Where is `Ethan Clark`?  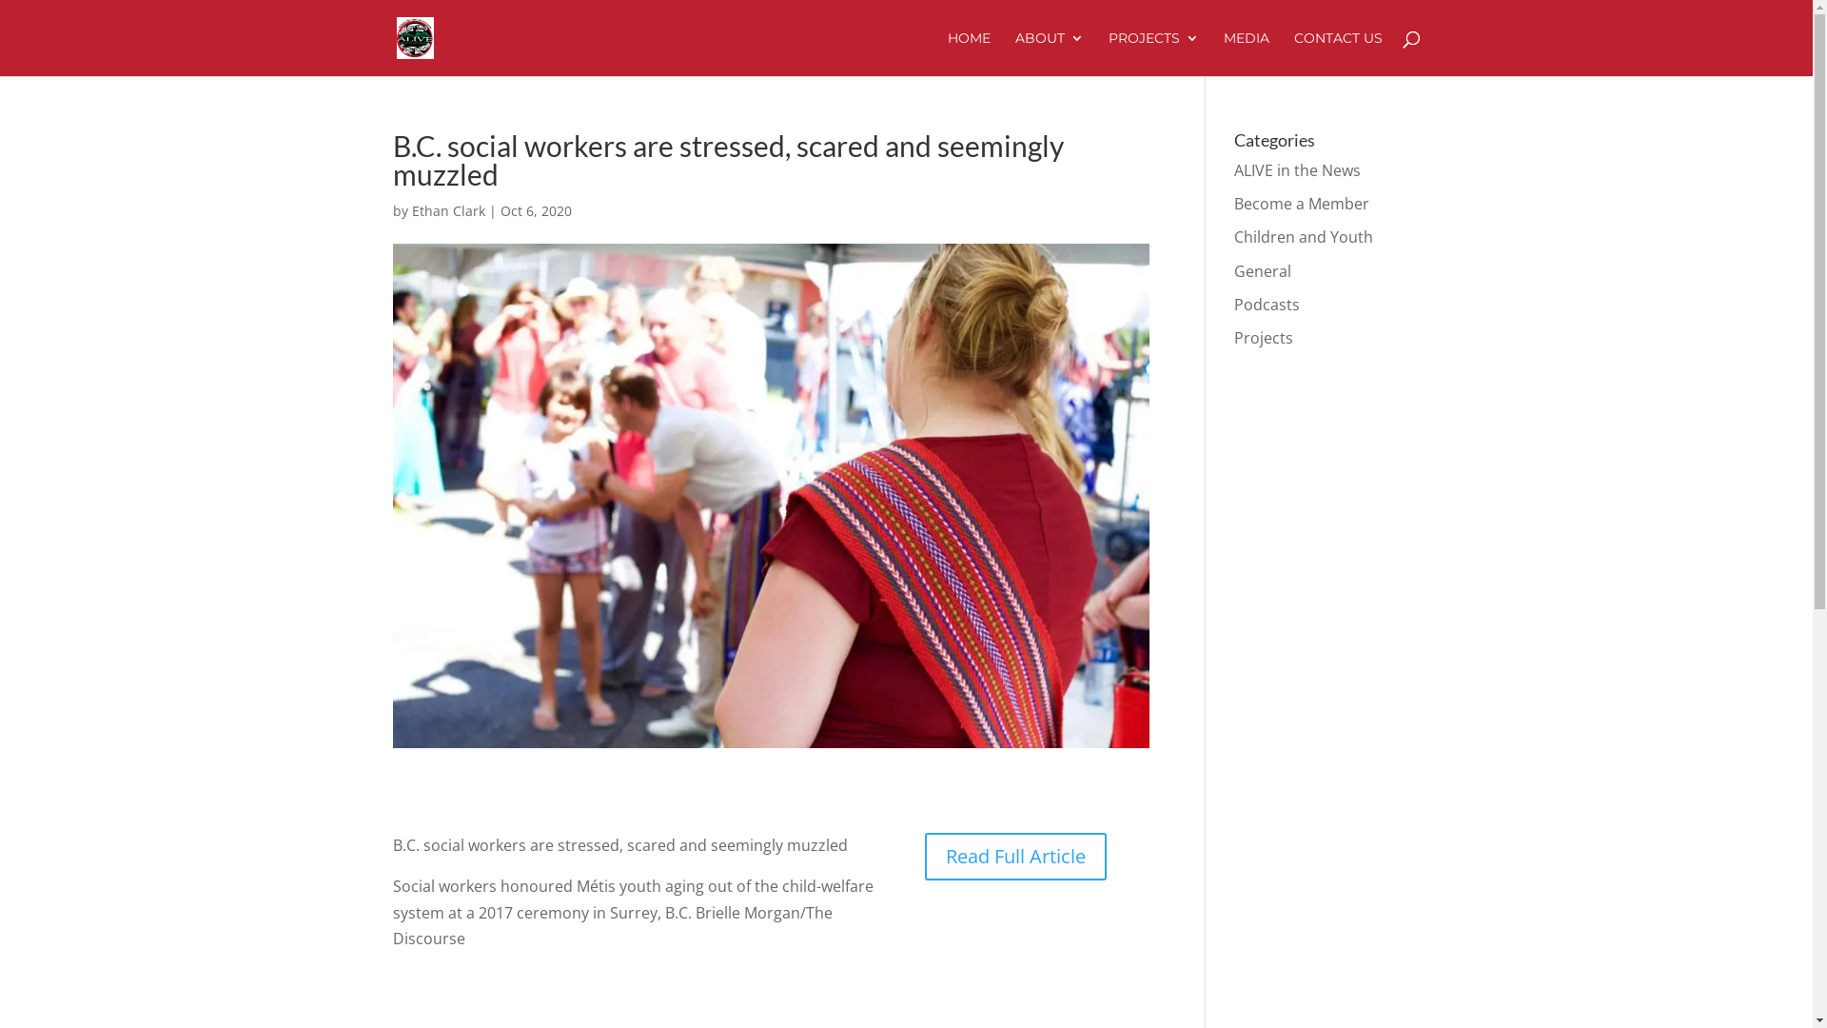 Ethan Clark is located at coordinates (447, 211).